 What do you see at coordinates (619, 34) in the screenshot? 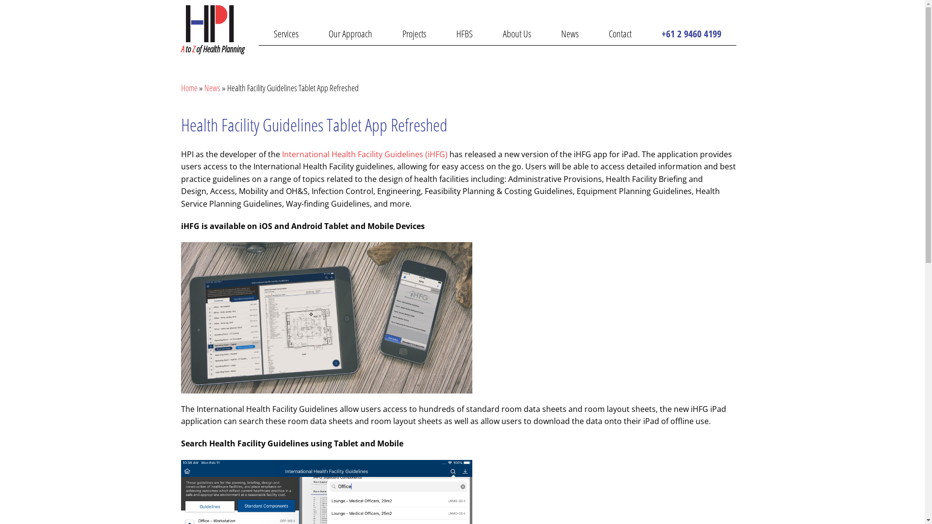
I see `Contact` at bounding box center [619, 34].